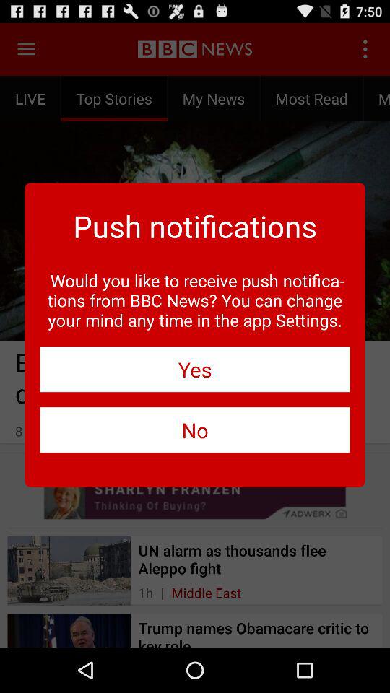 This screenshot has height=693, width=390. Describe the element at coordinates (195, 430) in the screenshot. I see `turn on the item below the yes item` at that location.